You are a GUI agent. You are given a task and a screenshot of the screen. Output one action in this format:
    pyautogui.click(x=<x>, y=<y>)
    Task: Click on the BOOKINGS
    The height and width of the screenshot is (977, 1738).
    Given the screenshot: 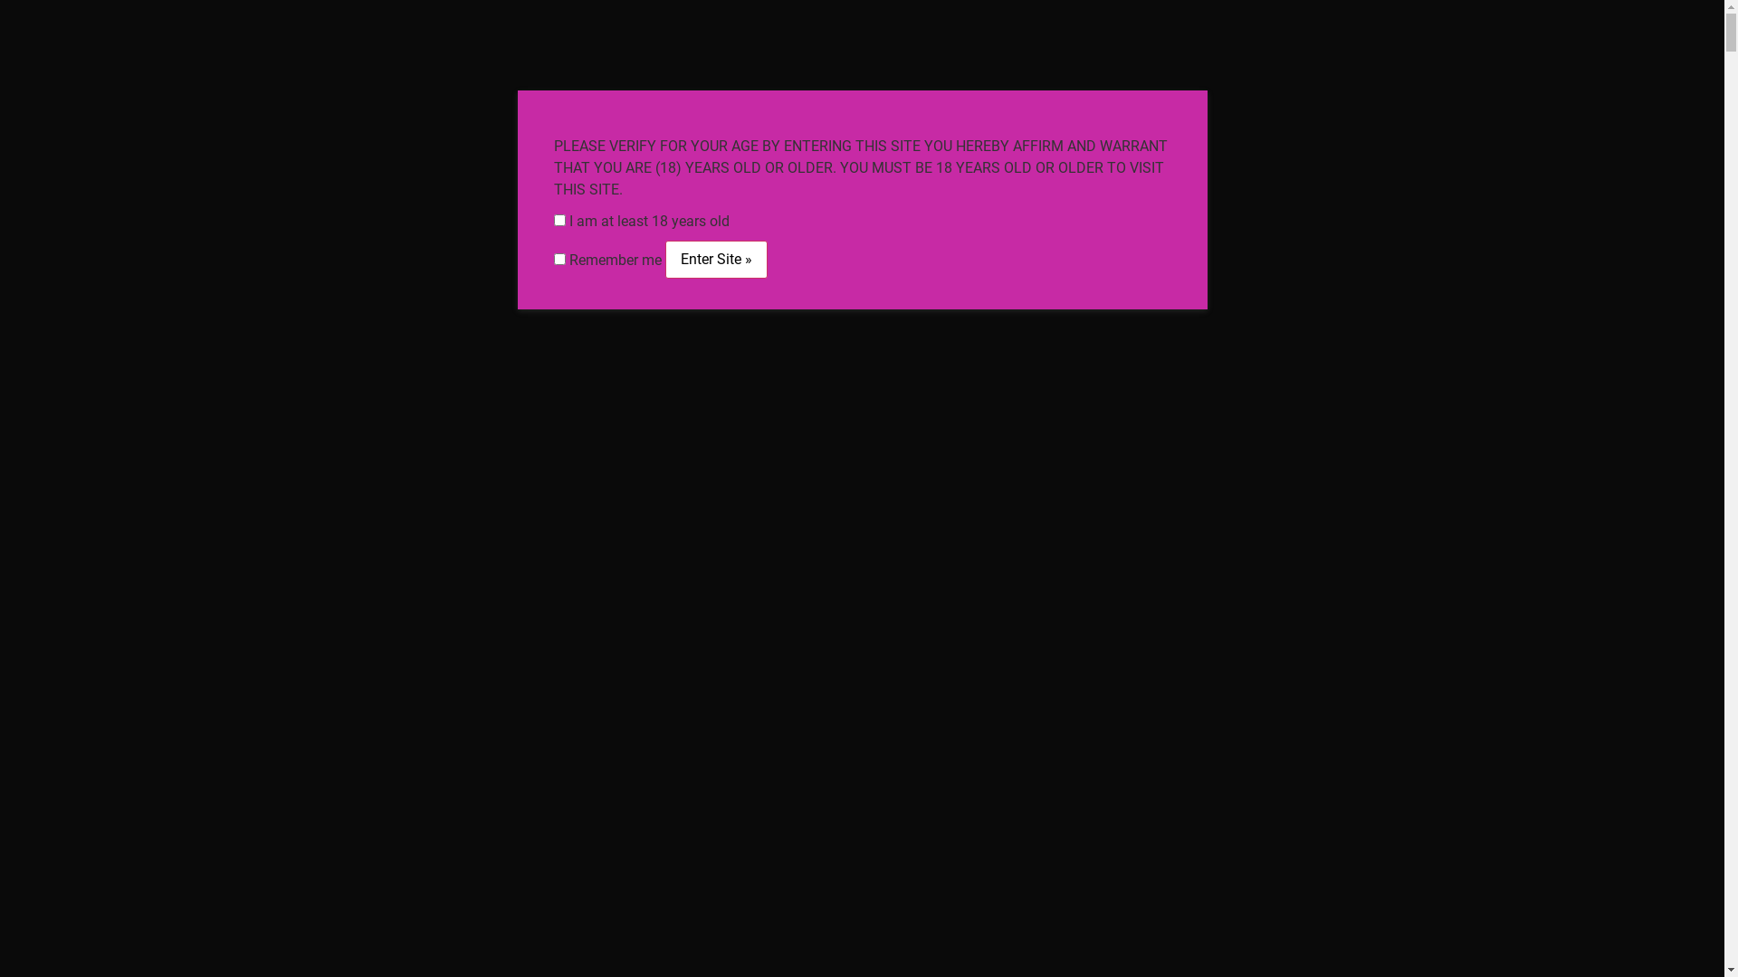 What is the action you would take?
    pyautogui.click(x=1483, y=194)
    